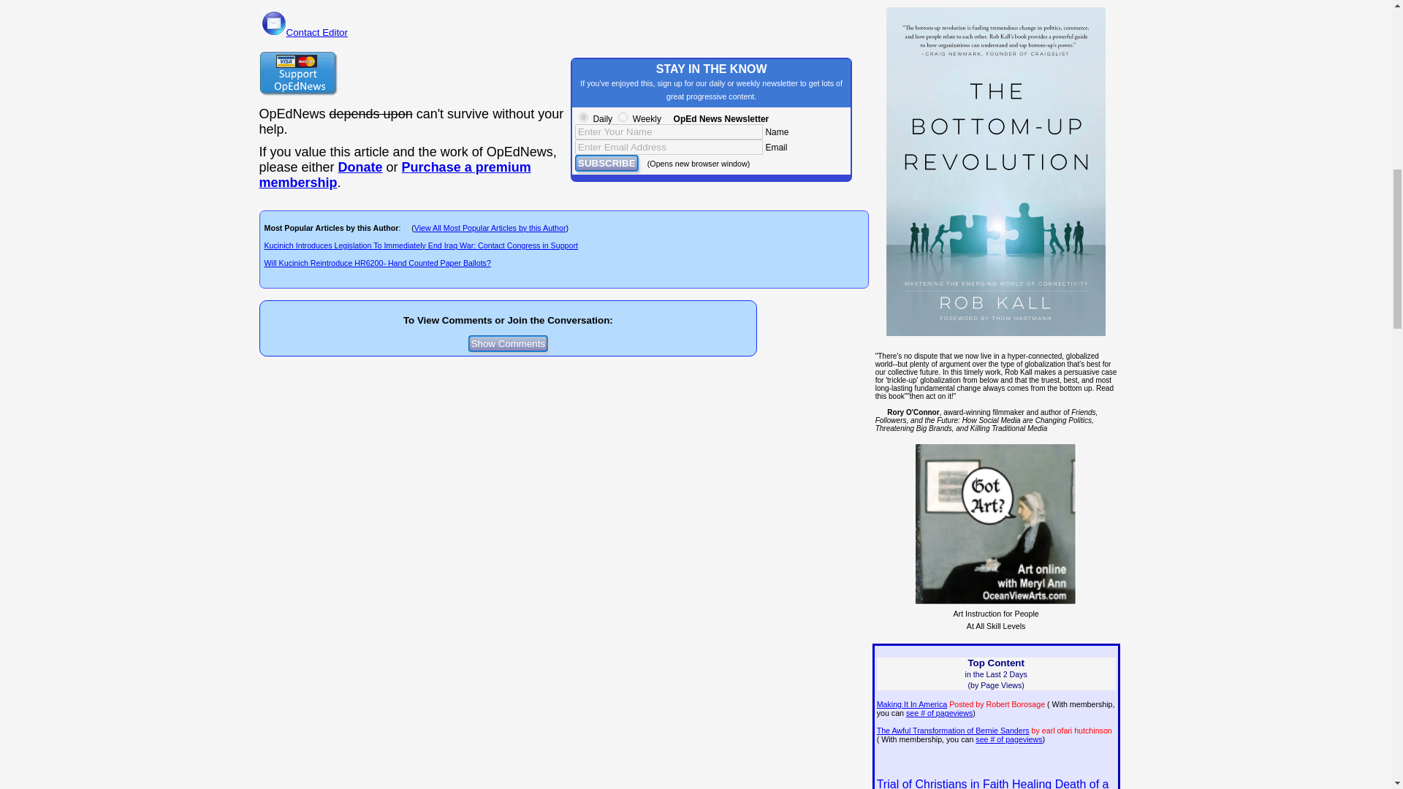 The image size is (1403, 789). I want to click on Enter Email Address, so click(669, 147).